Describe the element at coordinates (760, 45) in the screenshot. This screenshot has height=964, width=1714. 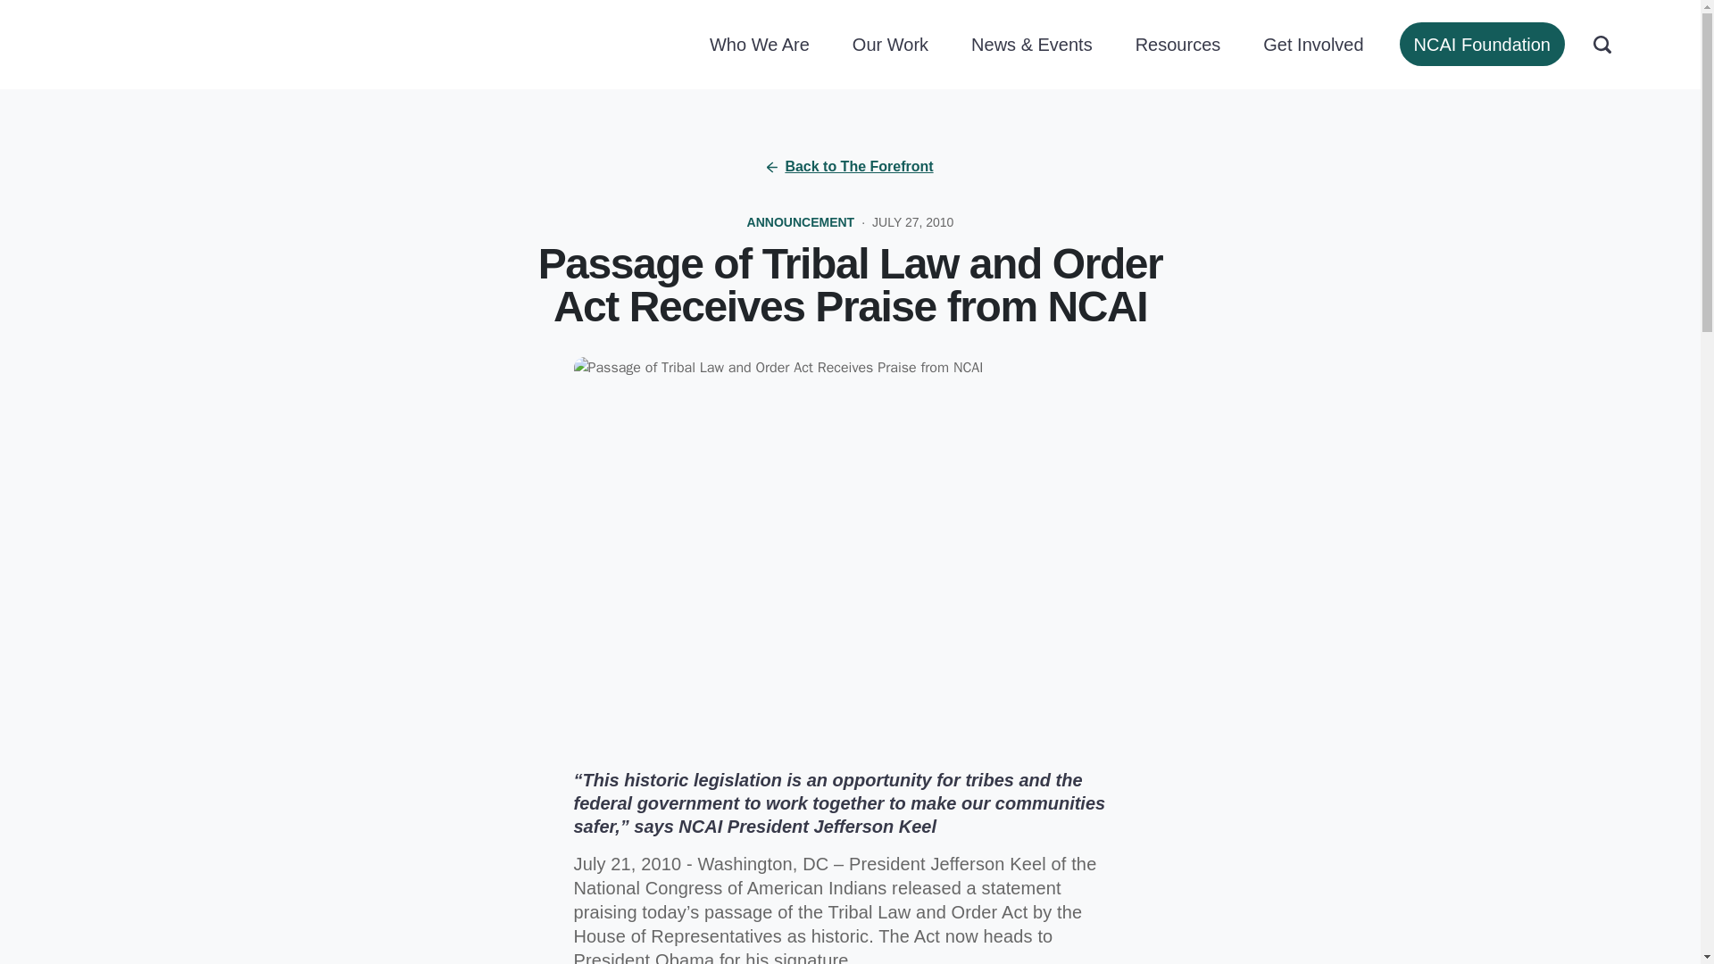
I see `Who We Are` at that location.